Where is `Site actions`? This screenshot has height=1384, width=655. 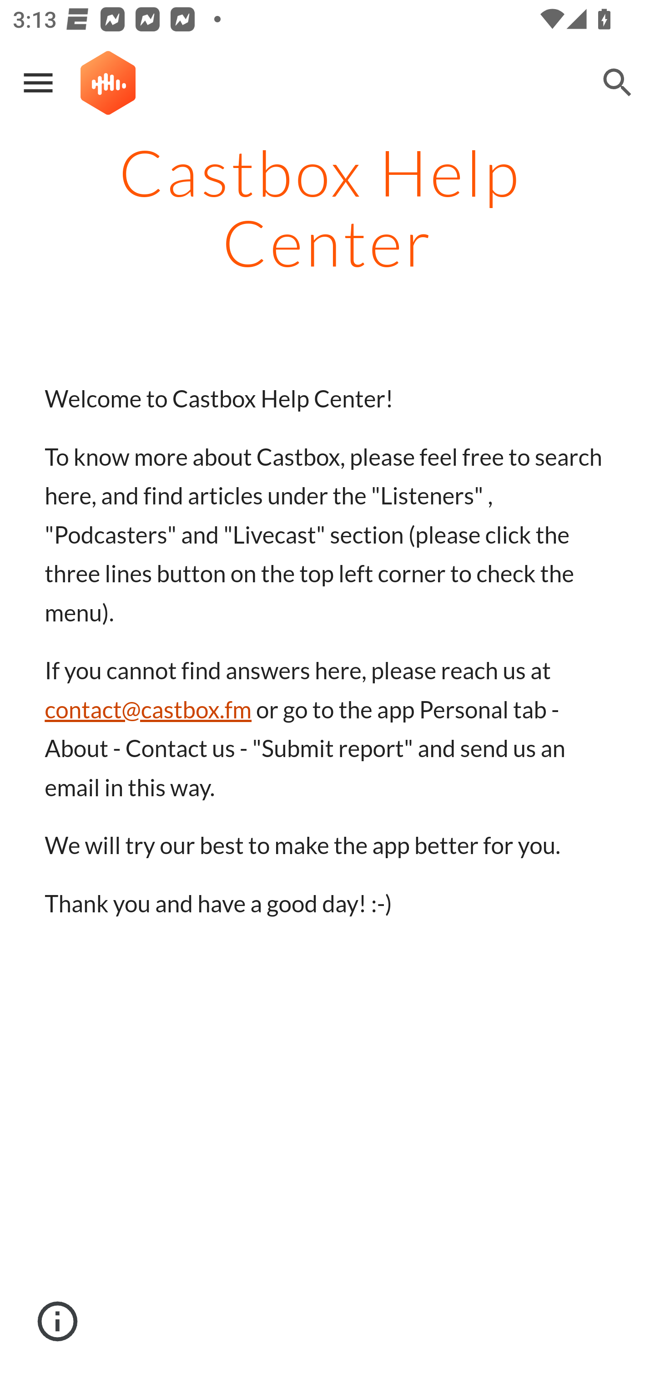 Site actions is located at coordinates (58, 1322).